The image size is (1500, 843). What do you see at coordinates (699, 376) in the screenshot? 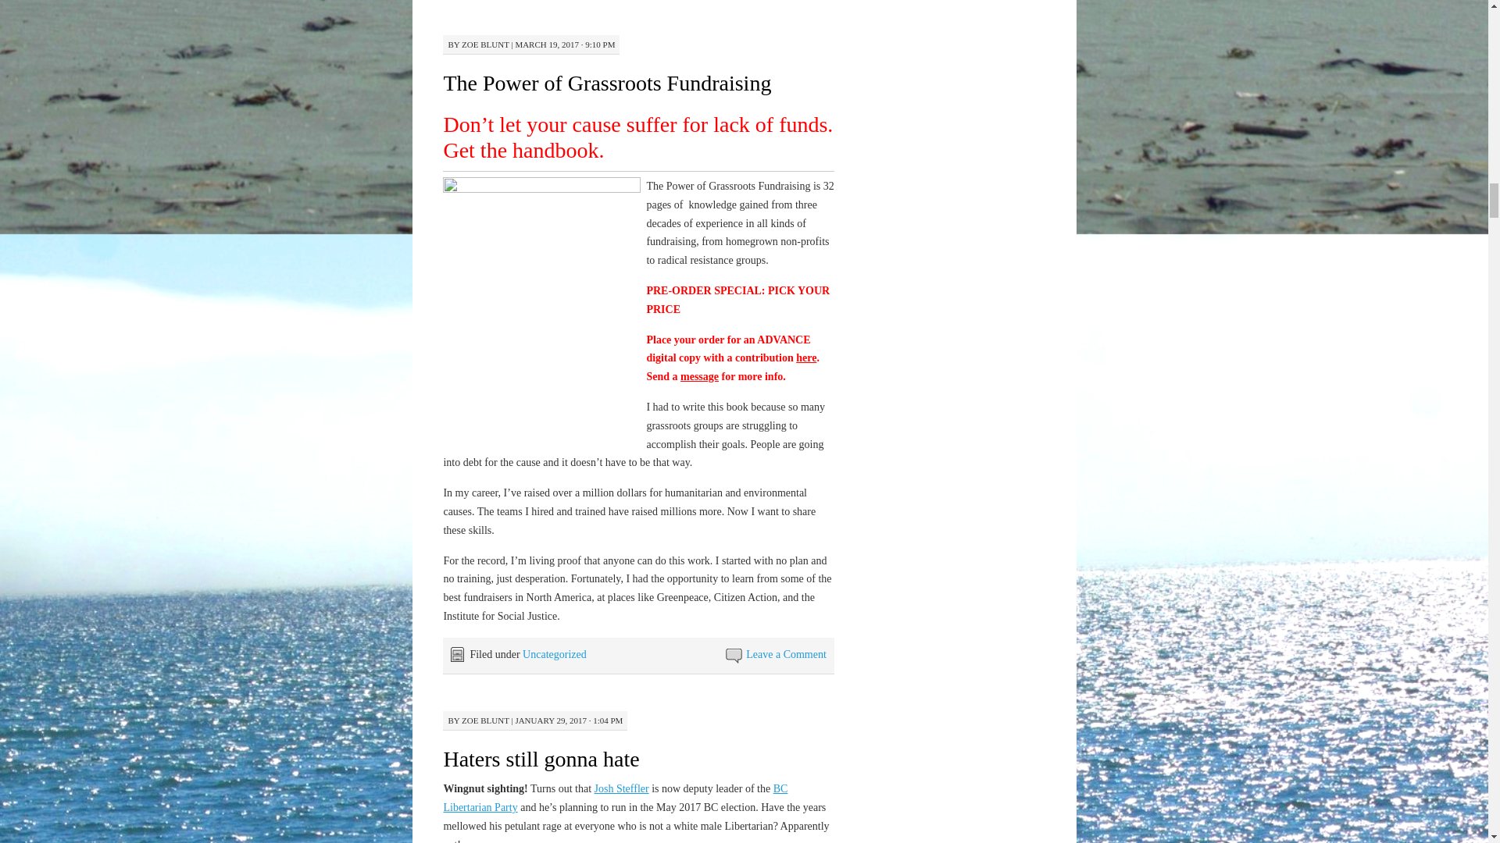
I see `message` at bounding box center [699, 376].